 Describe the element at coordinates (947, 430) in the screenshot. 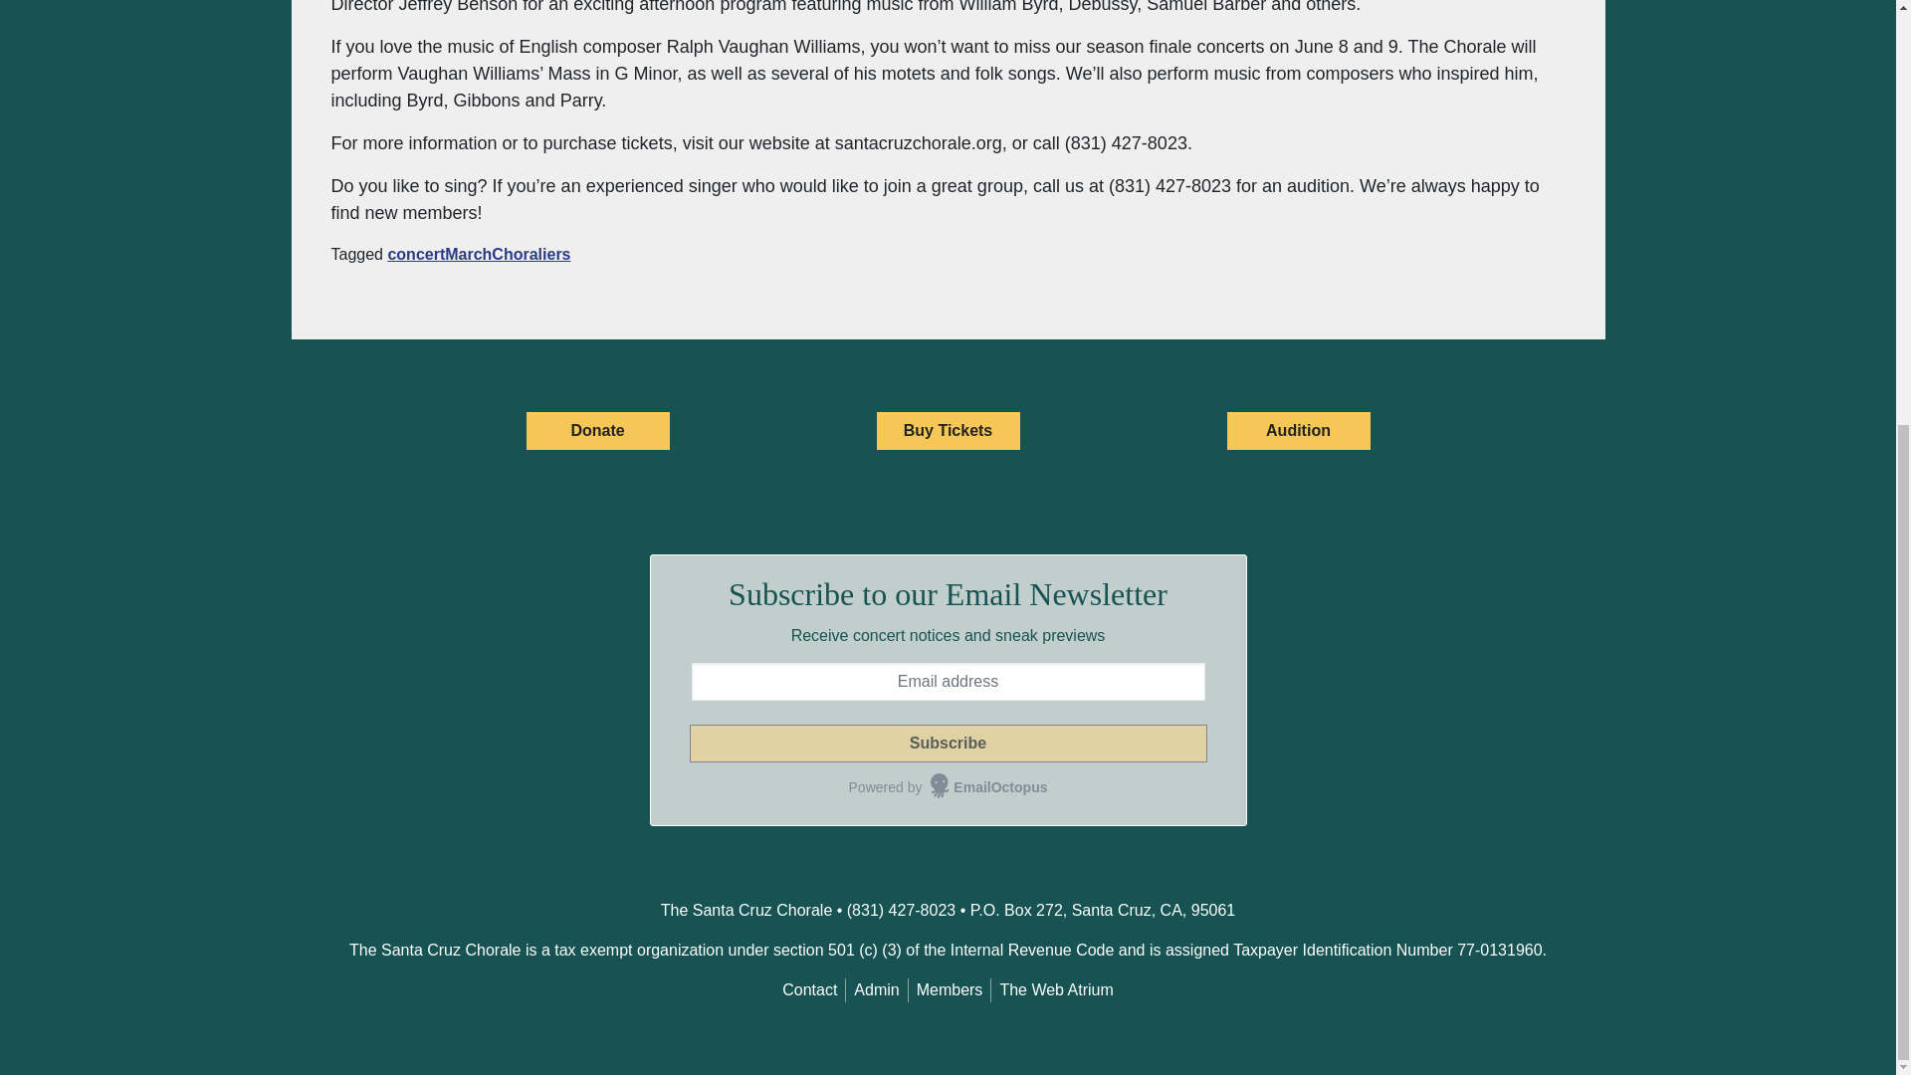

I see `Buy Tickets` at that location.